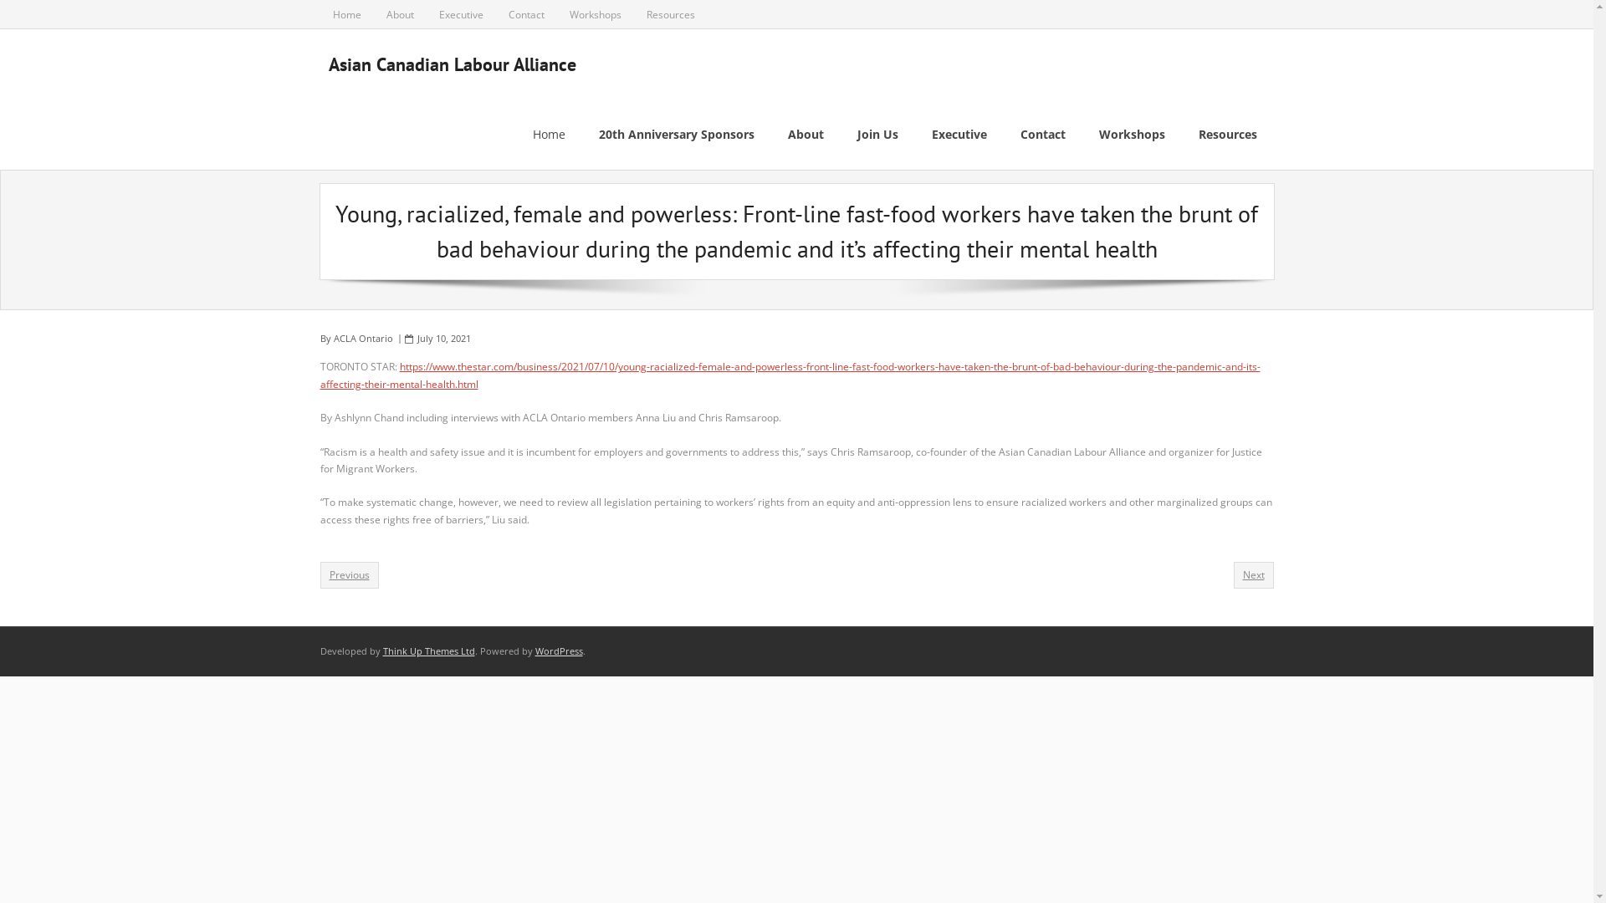 The height and width of the screenshot is (903, 1606). Describe the element at coordinates (806, 135) in the screenshot. I see `About` at that location.